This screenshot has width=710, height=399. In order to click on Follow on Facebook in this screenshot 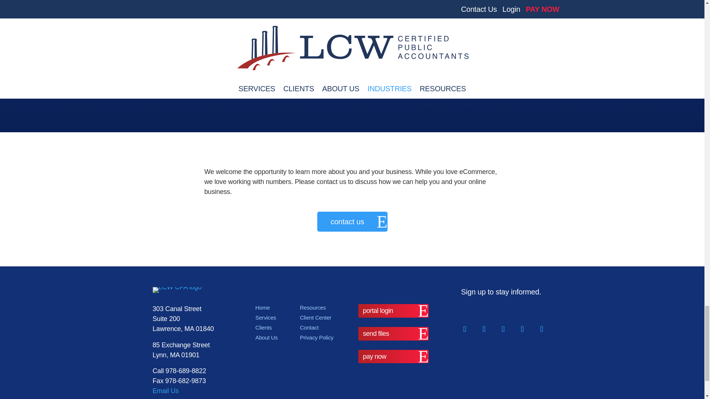, I will do `click(464, 329)`.